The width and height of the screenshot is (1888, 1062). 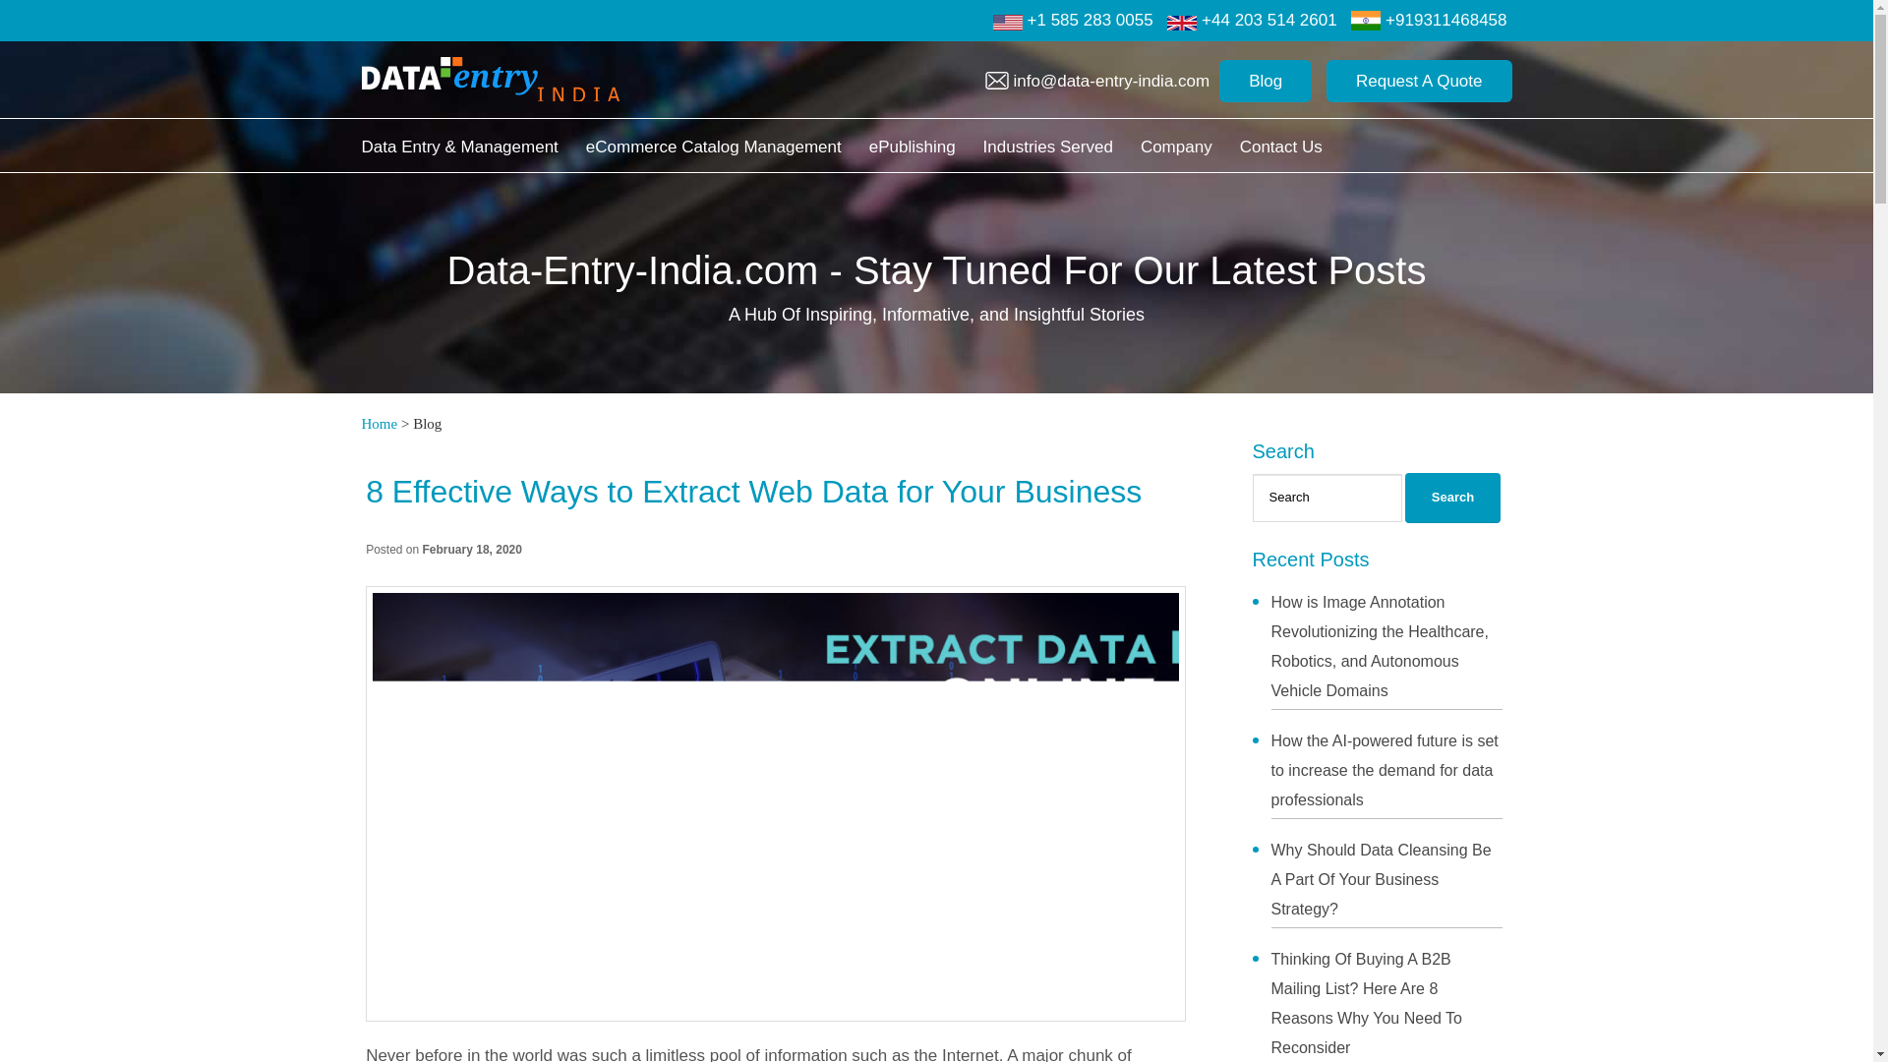 I want to click on Search, so click(x=1452, y=498).